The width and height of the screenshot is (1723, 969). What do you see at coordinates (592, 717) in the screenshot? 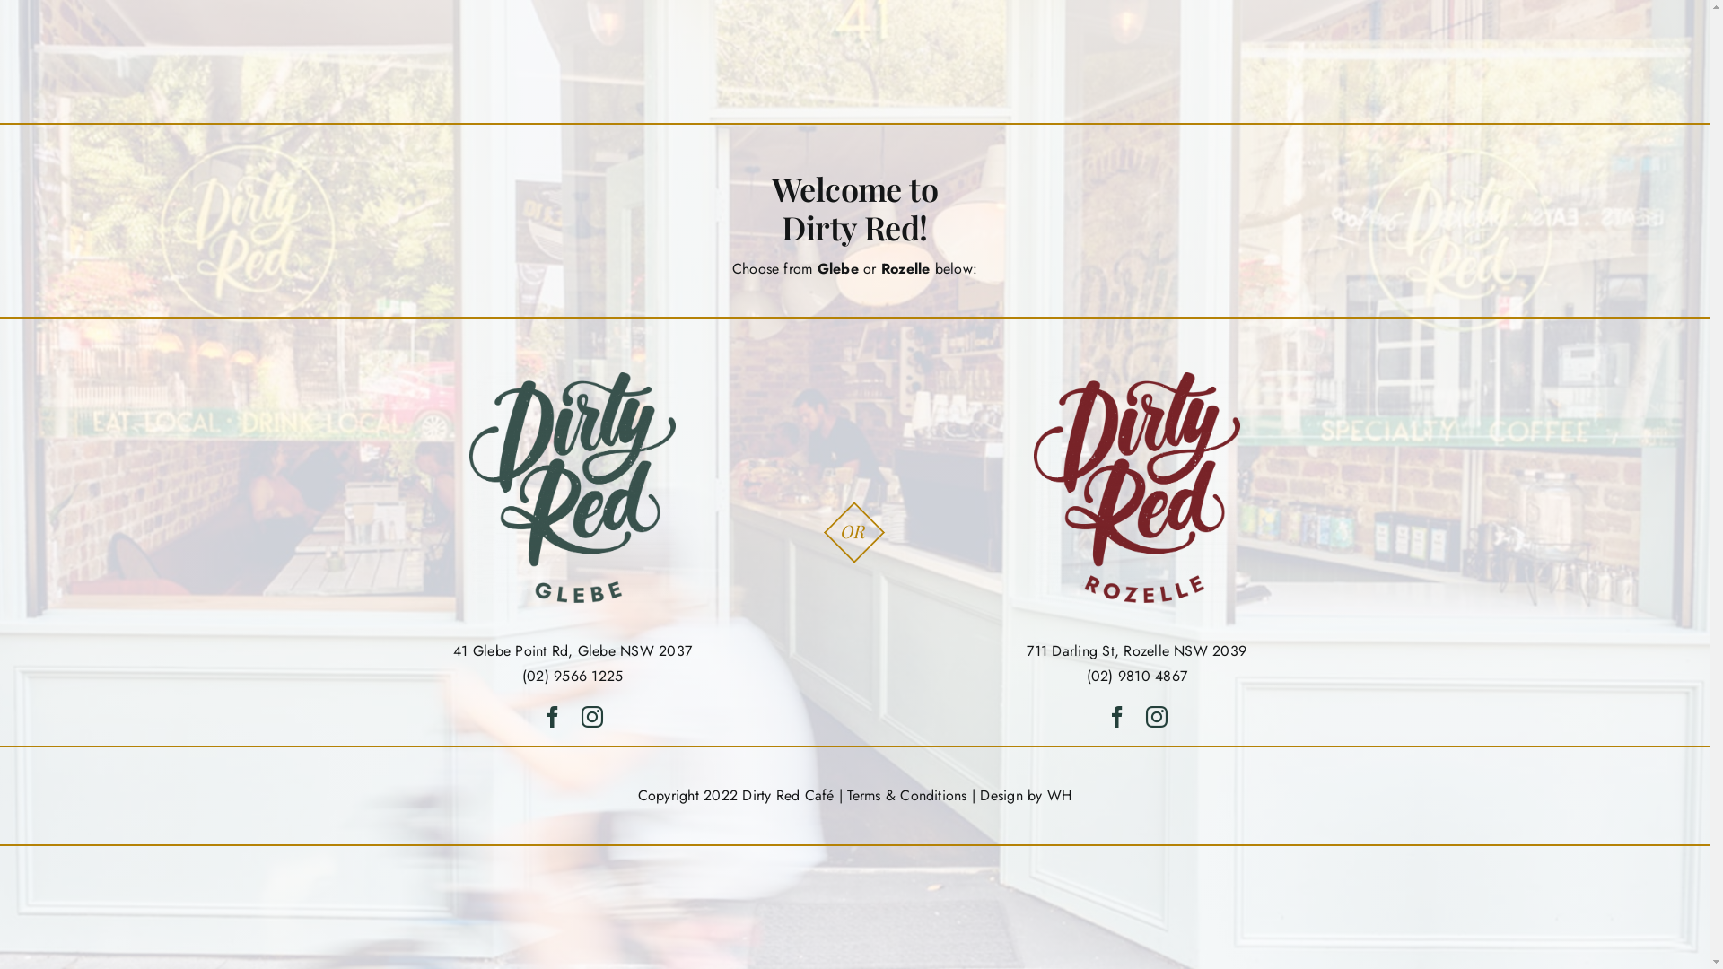
I see `Instagram` at bounding box center [592, 717].